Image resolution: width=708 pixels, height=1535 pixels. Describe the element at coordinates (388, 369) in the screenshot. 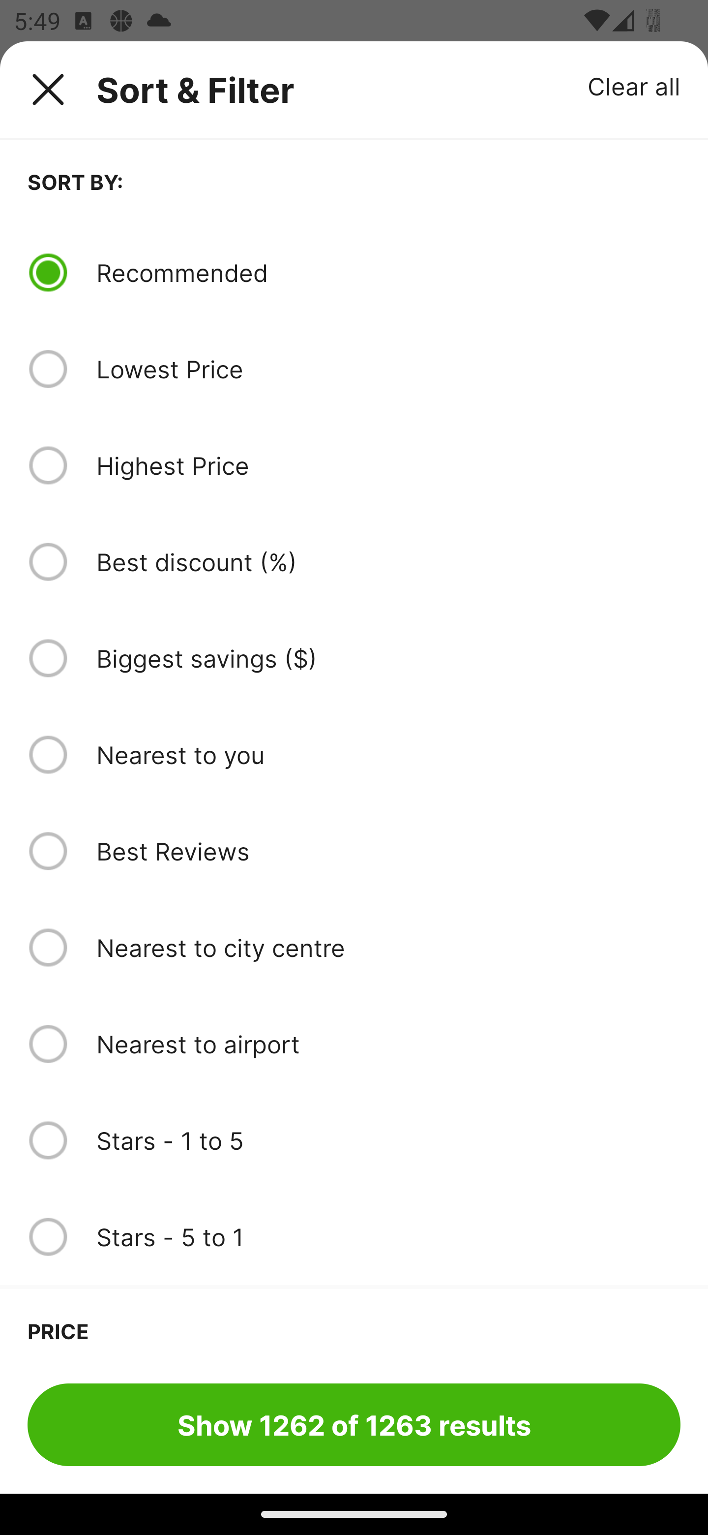

I see `Lowest Price` at that location.